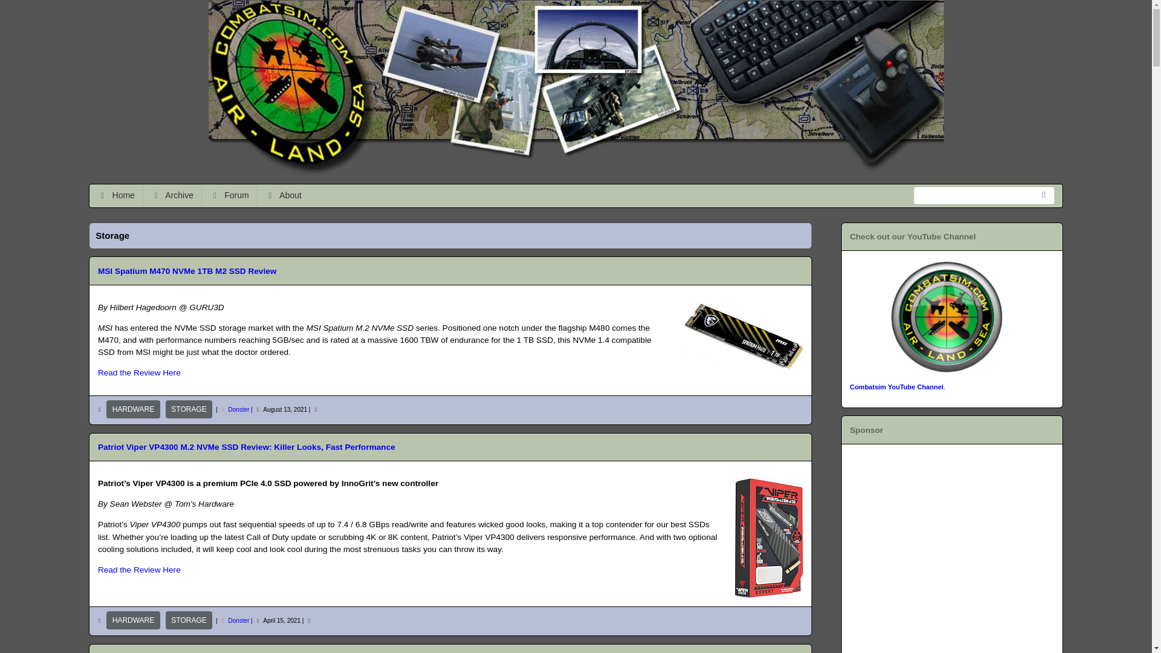  What do you see at coordinates (172, 196) in the screenshot?
I see `Archive` at bounding box center [172, 196].